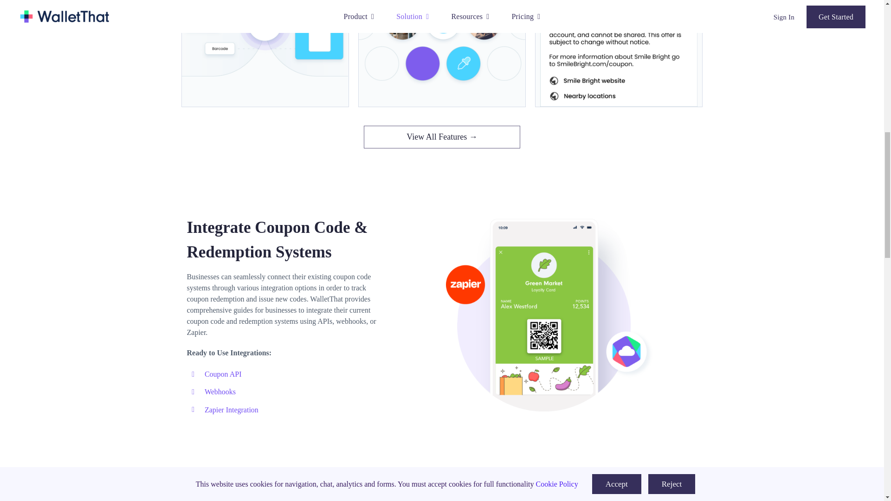  What do you see at coordinates (223, 374) in the screenshot?
I see `Coupon API` at bounding box center [223, 374].